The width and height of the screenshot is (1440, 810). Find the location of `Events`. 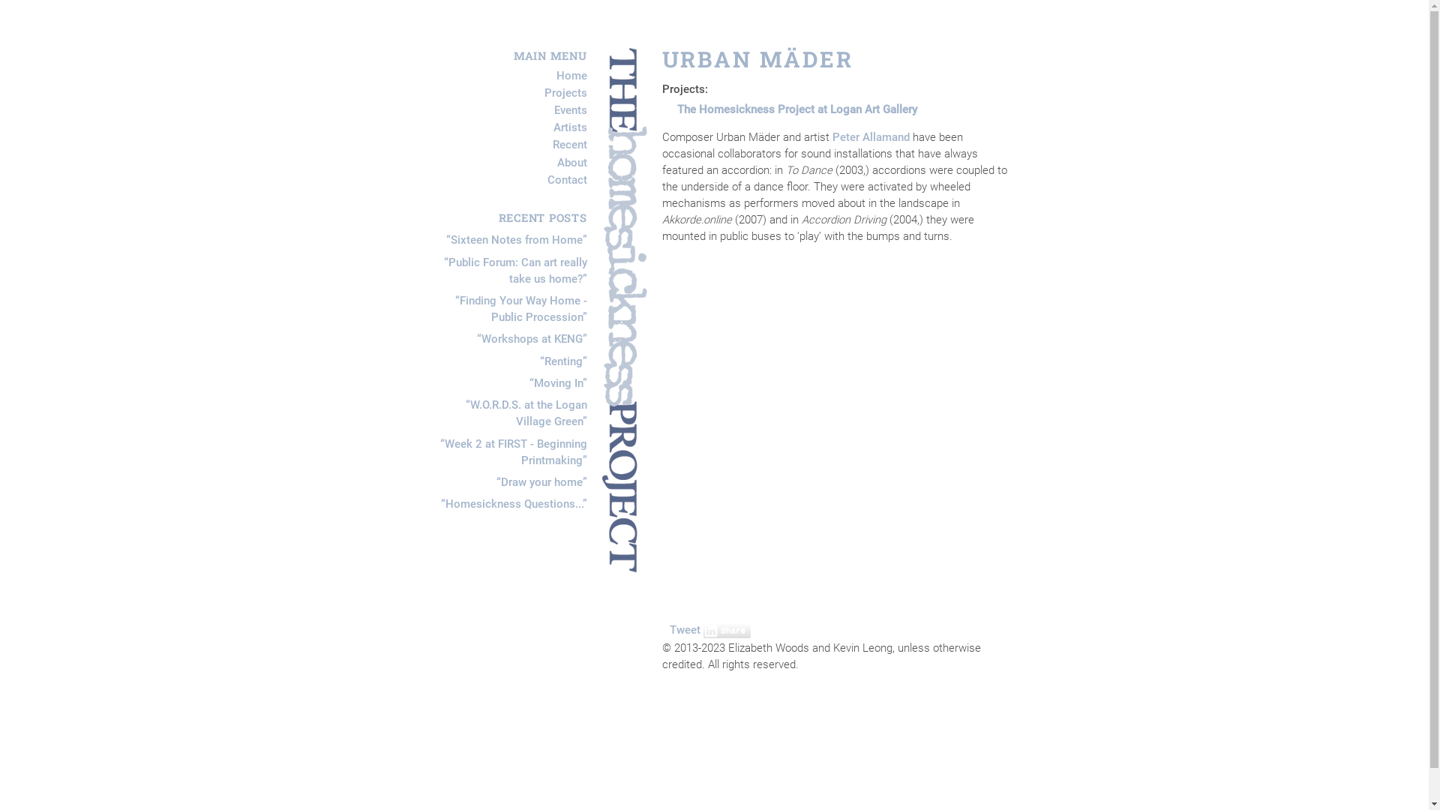

Events is located at coordinates (570, 109).